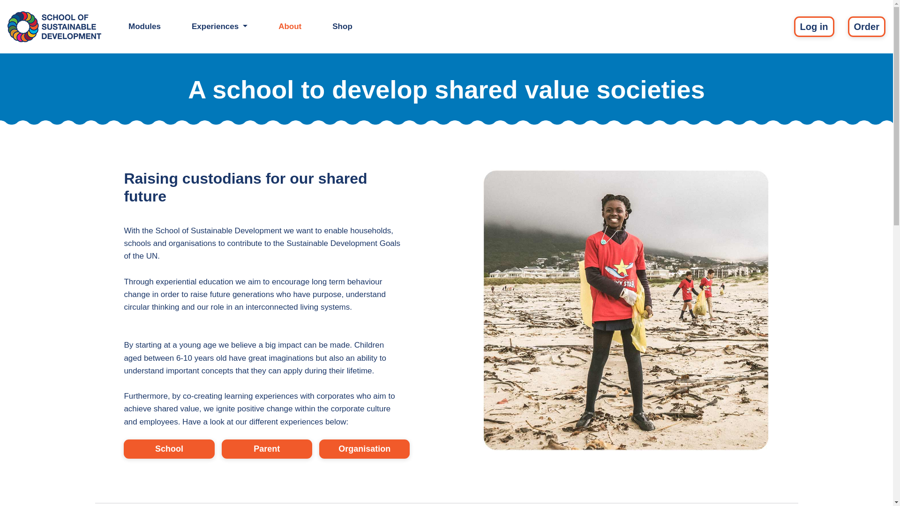  Describe the element at coordinates (169, 449) in the screenshot. I see `School` at that location.